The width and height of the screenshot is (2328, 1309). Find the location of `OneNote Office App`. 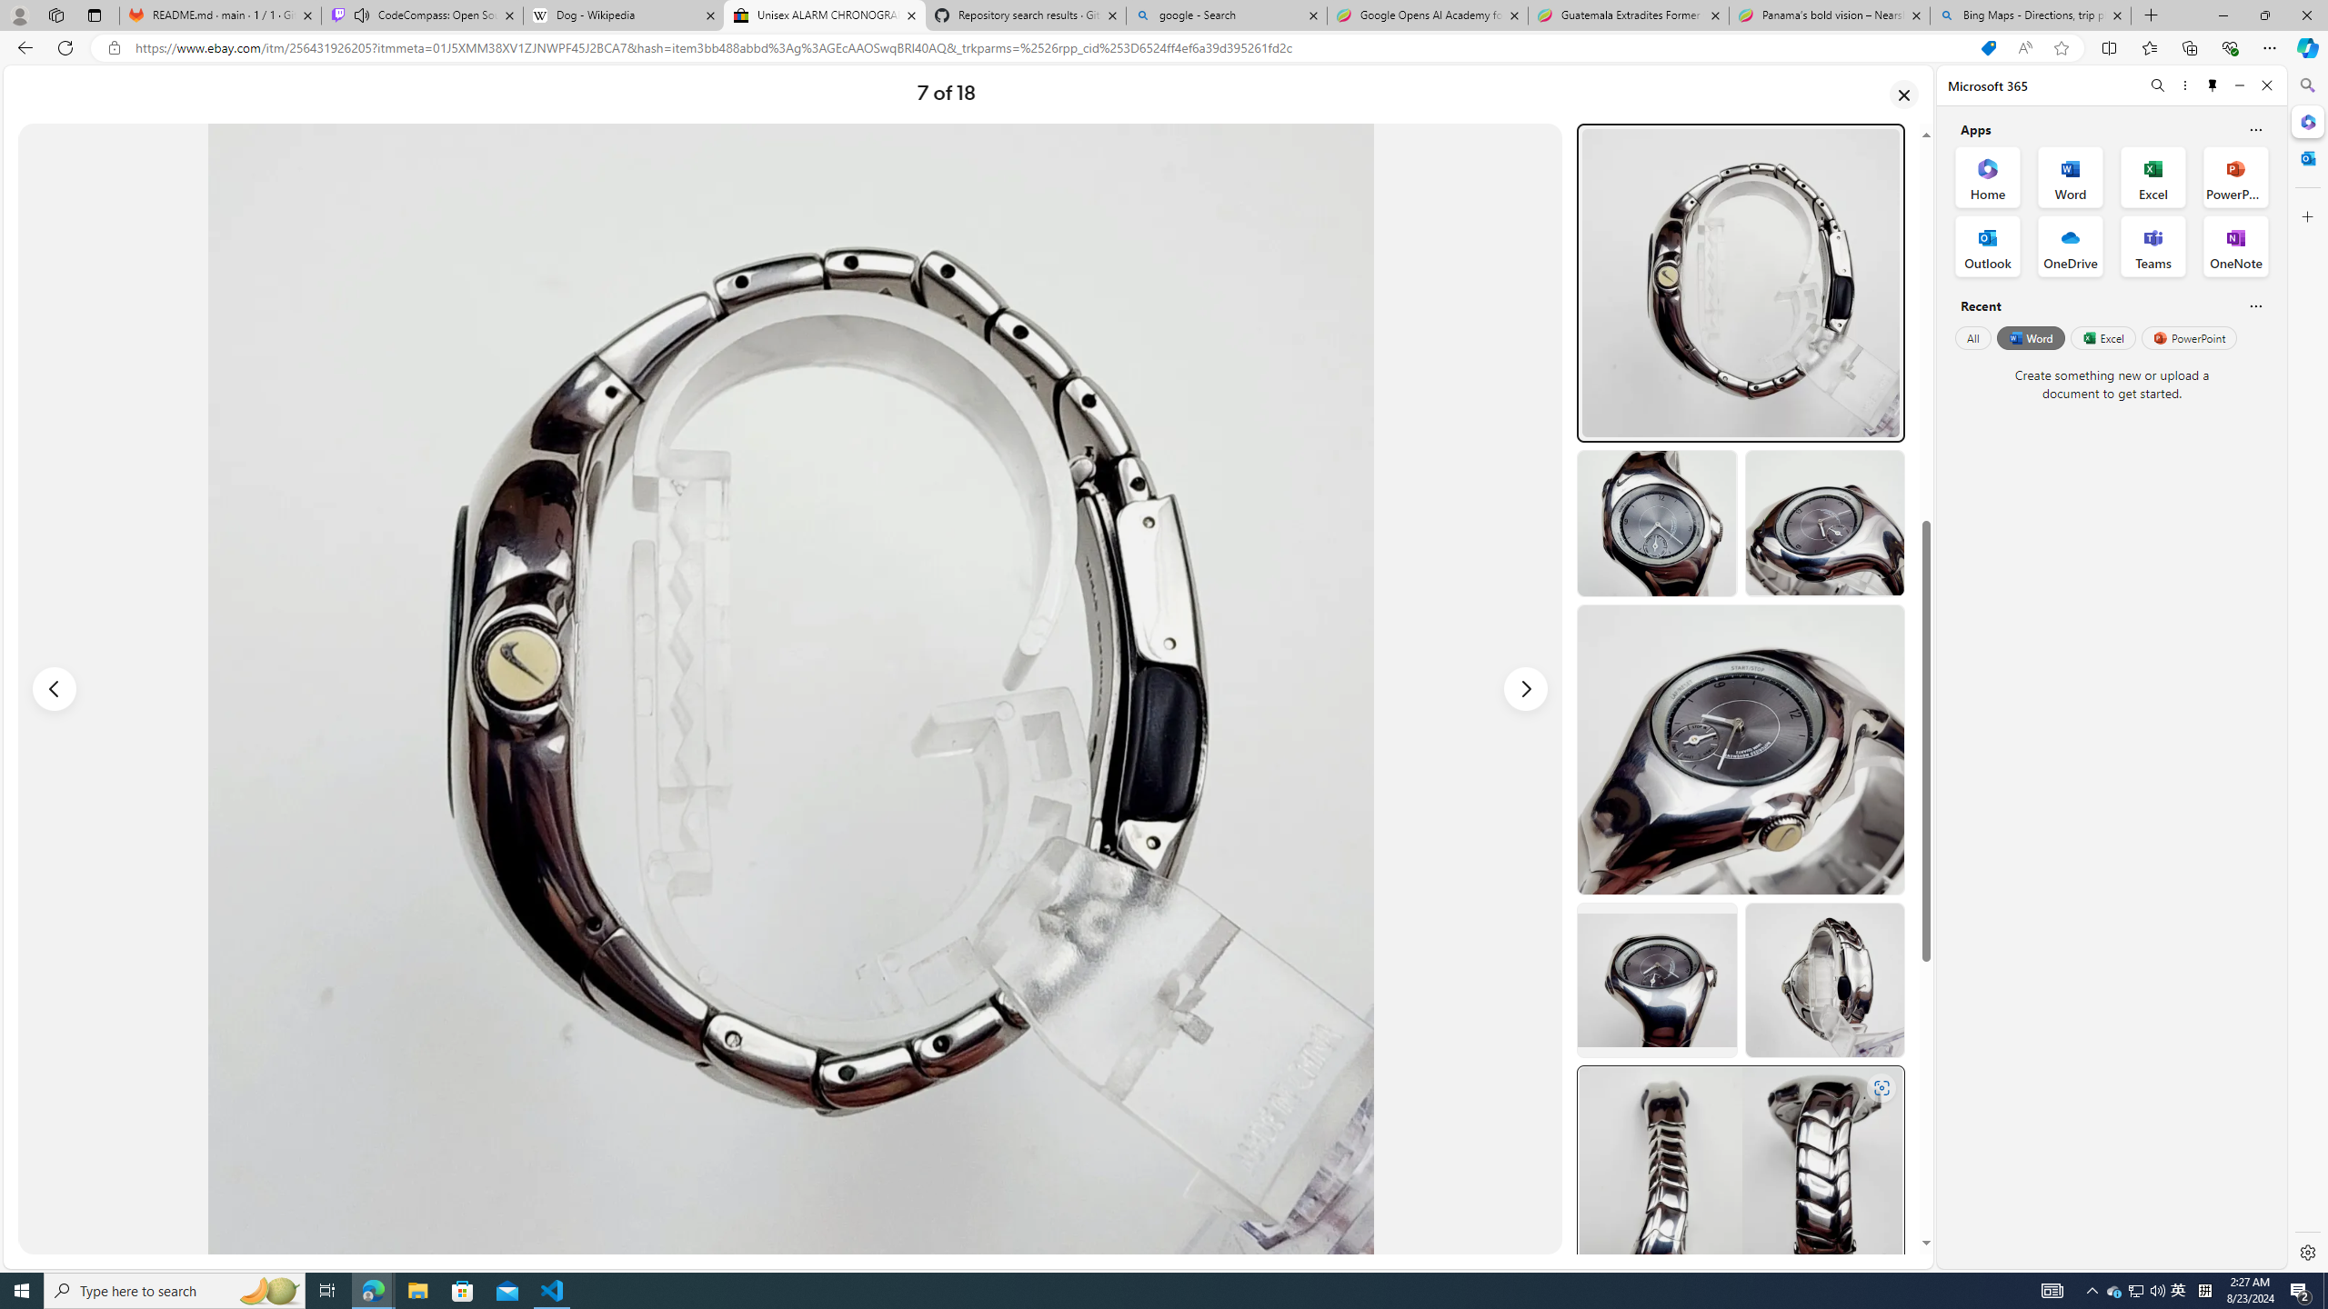

OneNote Office App is located at coordinates (2235, 246).